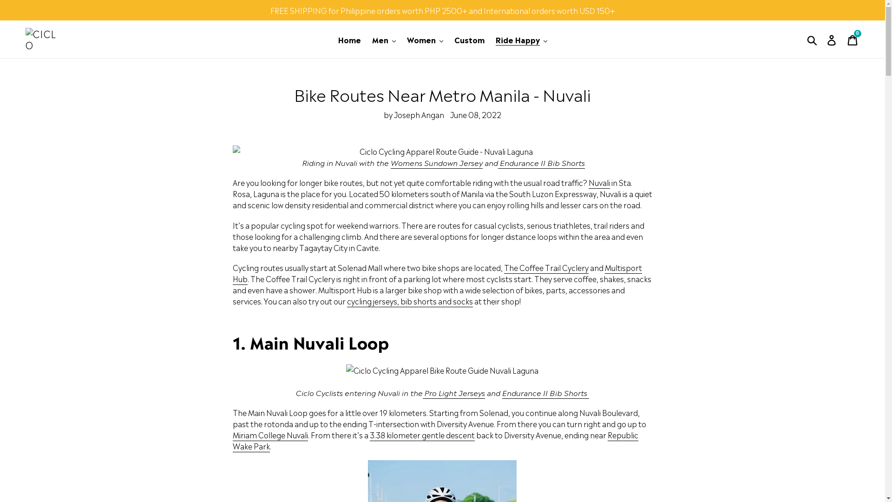  I want to click on Womens Sundown Jersey, so click(437, 163).